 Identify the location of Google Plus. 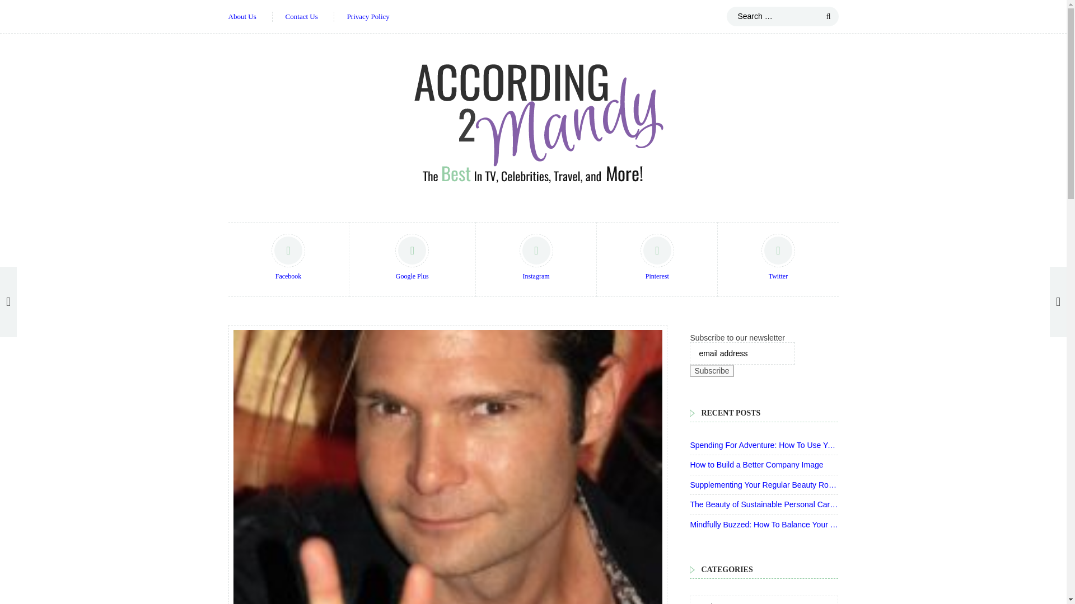
(412, 259).